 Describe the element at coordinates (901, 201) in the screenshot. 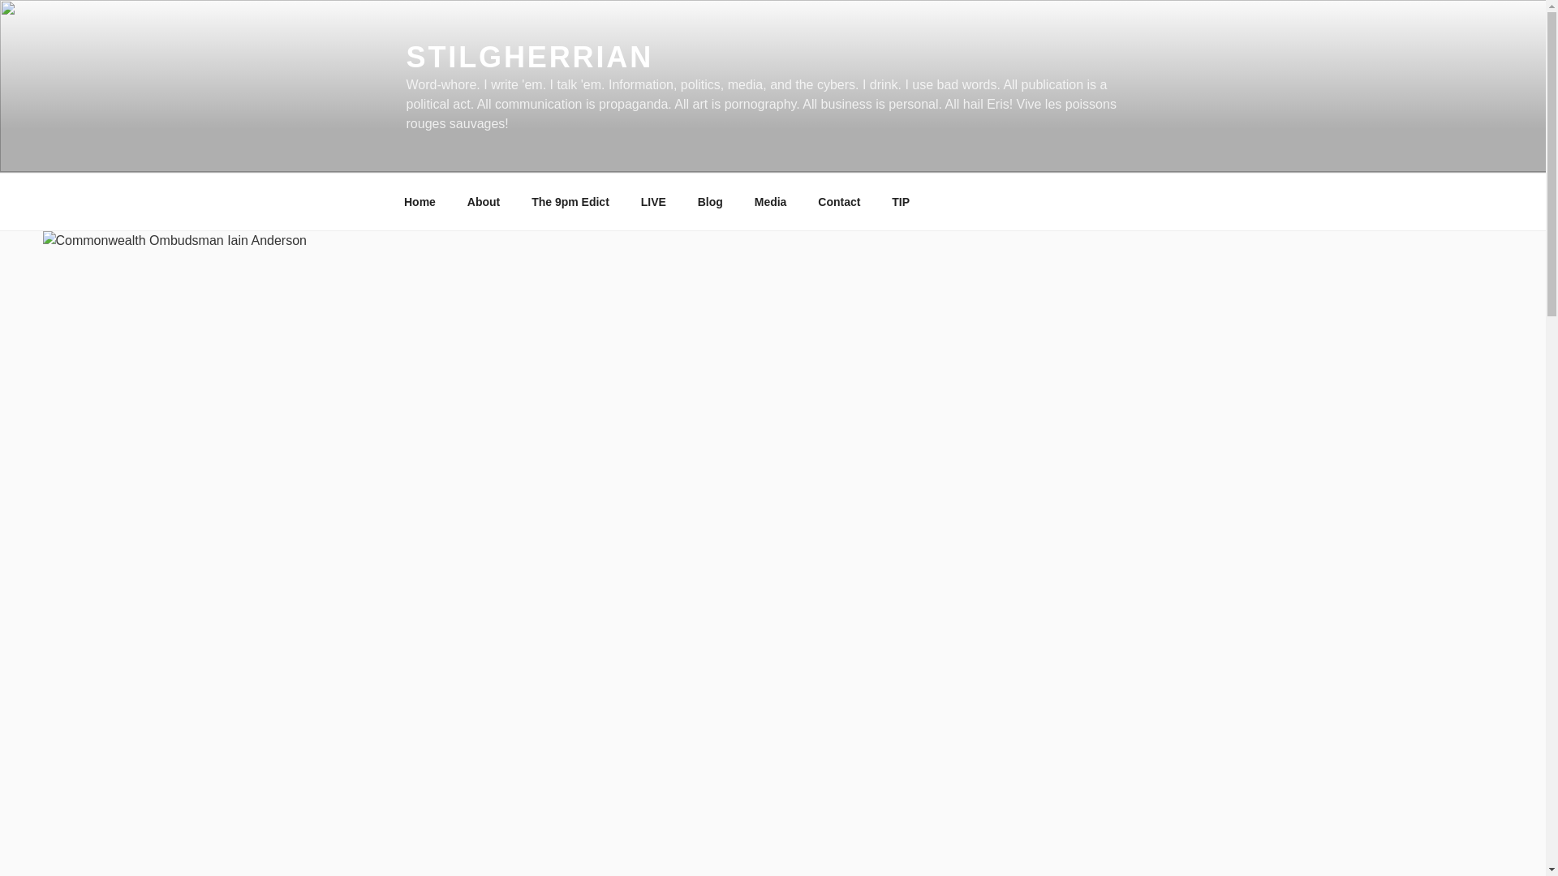

I see `TIP` at that location.